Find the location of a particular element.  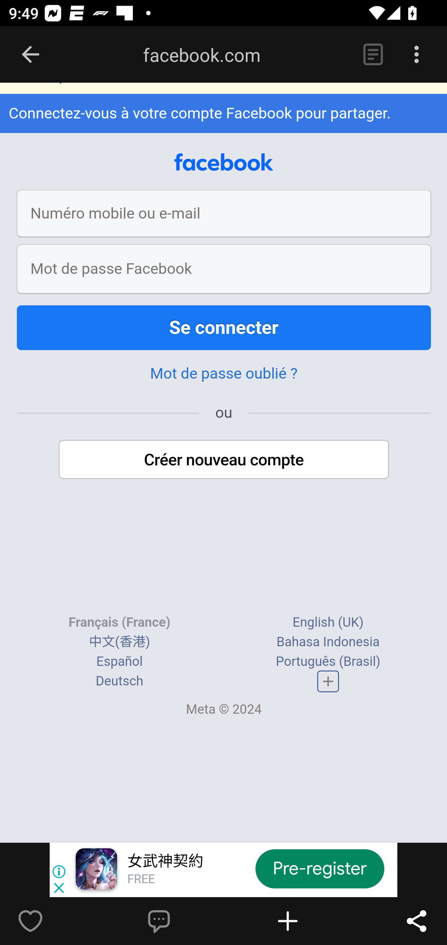

Bahasa Indonesia is located at coordinates (328, 642).